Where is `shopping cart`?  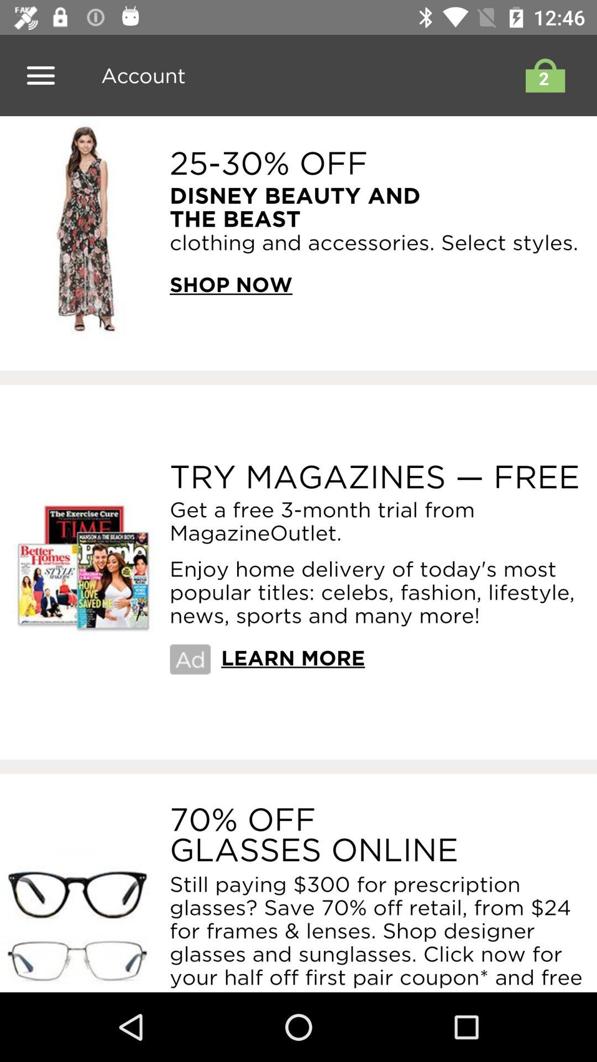
shopping cart is located at coordinates (542, 75).